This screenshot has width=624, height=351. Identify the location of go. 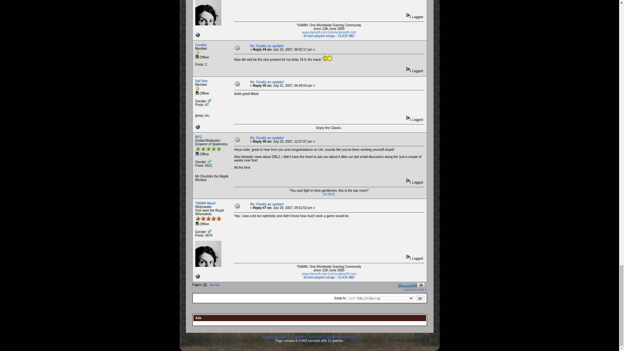
(420, 298).